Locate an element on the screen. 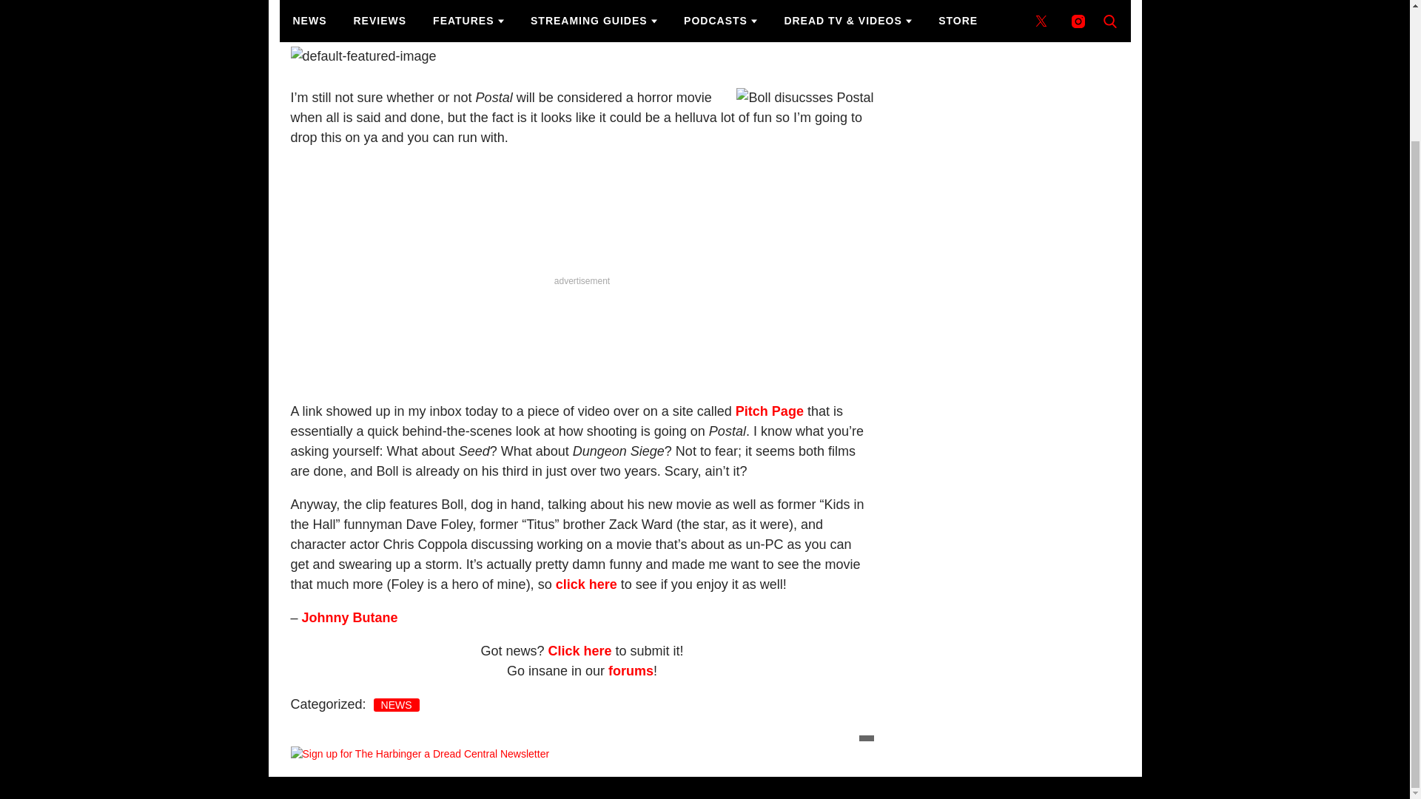 The width and height of the screenshot is (1421, 799). Share on Flipboard is located at coordinates (753, 8).